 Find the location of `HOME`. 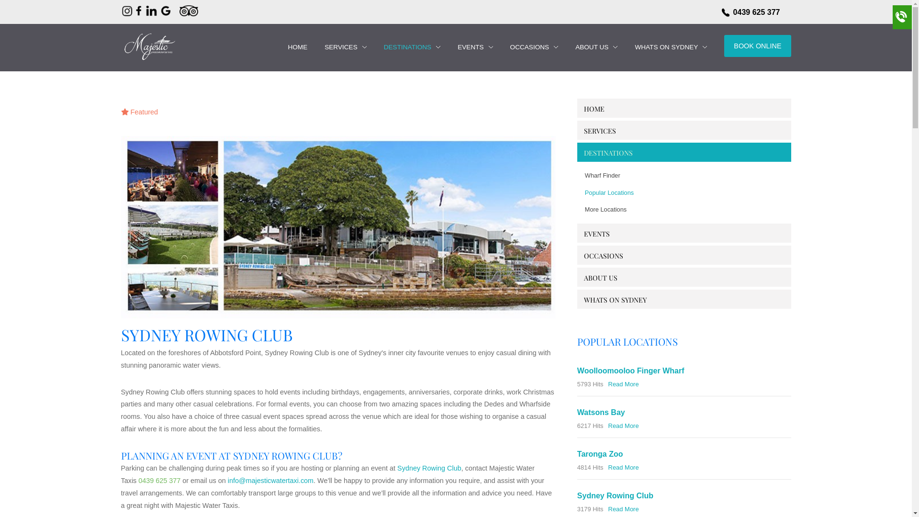

HOME is located at coordinates (298, 47).